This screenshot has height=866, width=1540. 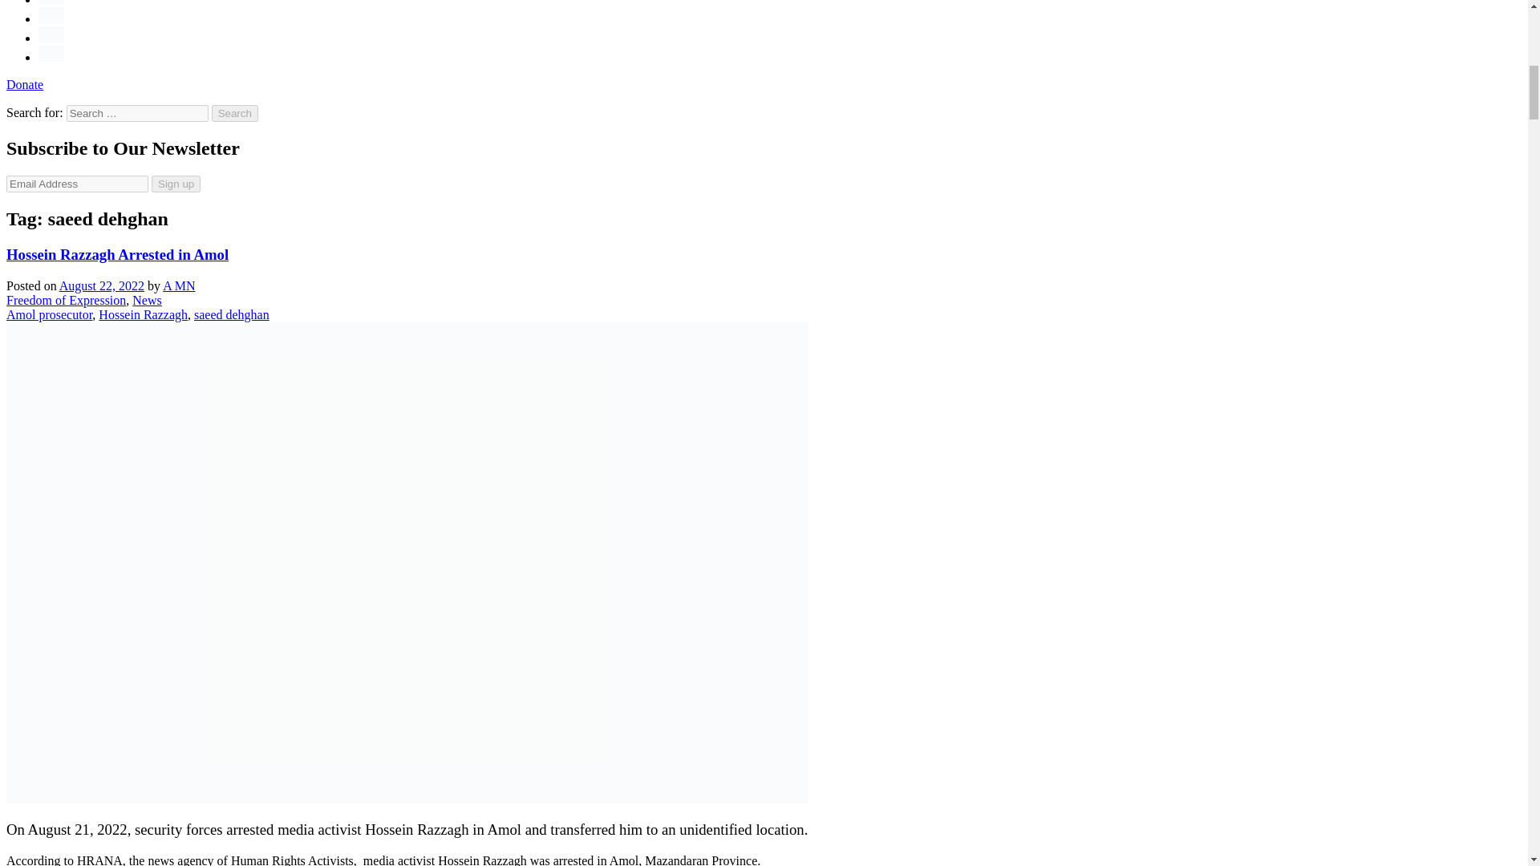 What do you see at coordinates (147, 300) in the screenshot?
I see `News` at bounding box center [147, 300].